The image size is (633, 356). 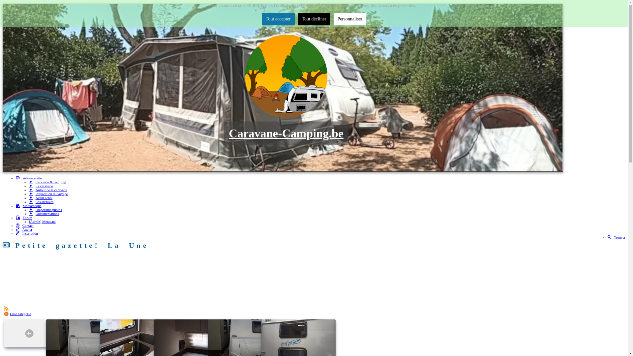 I want to click on Personnaliser, so click(x=350, y=19).